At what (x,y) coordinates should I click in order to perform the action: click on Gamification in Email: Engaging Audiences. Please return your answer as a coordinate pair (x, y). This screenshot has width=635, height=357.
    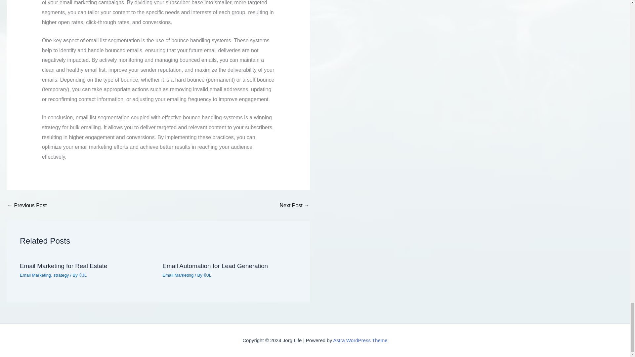
    Looking at the image, I should click on (26, 206).